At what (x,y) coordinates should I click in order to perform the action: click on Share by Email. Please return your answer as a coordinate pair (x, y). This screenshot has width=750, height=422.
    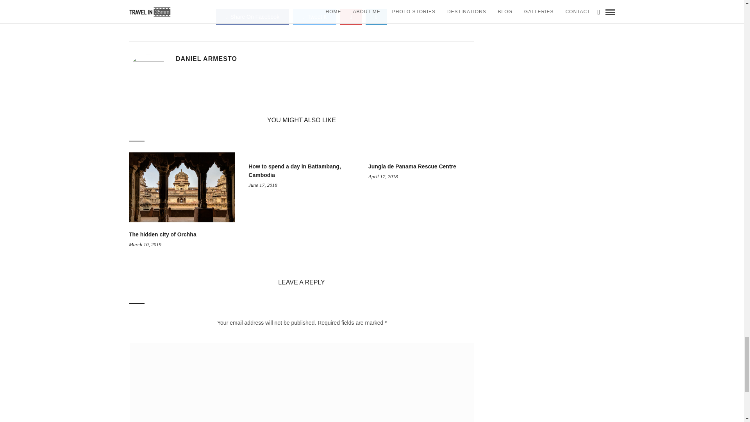
    Looking at the image, I should click on (376, 16).